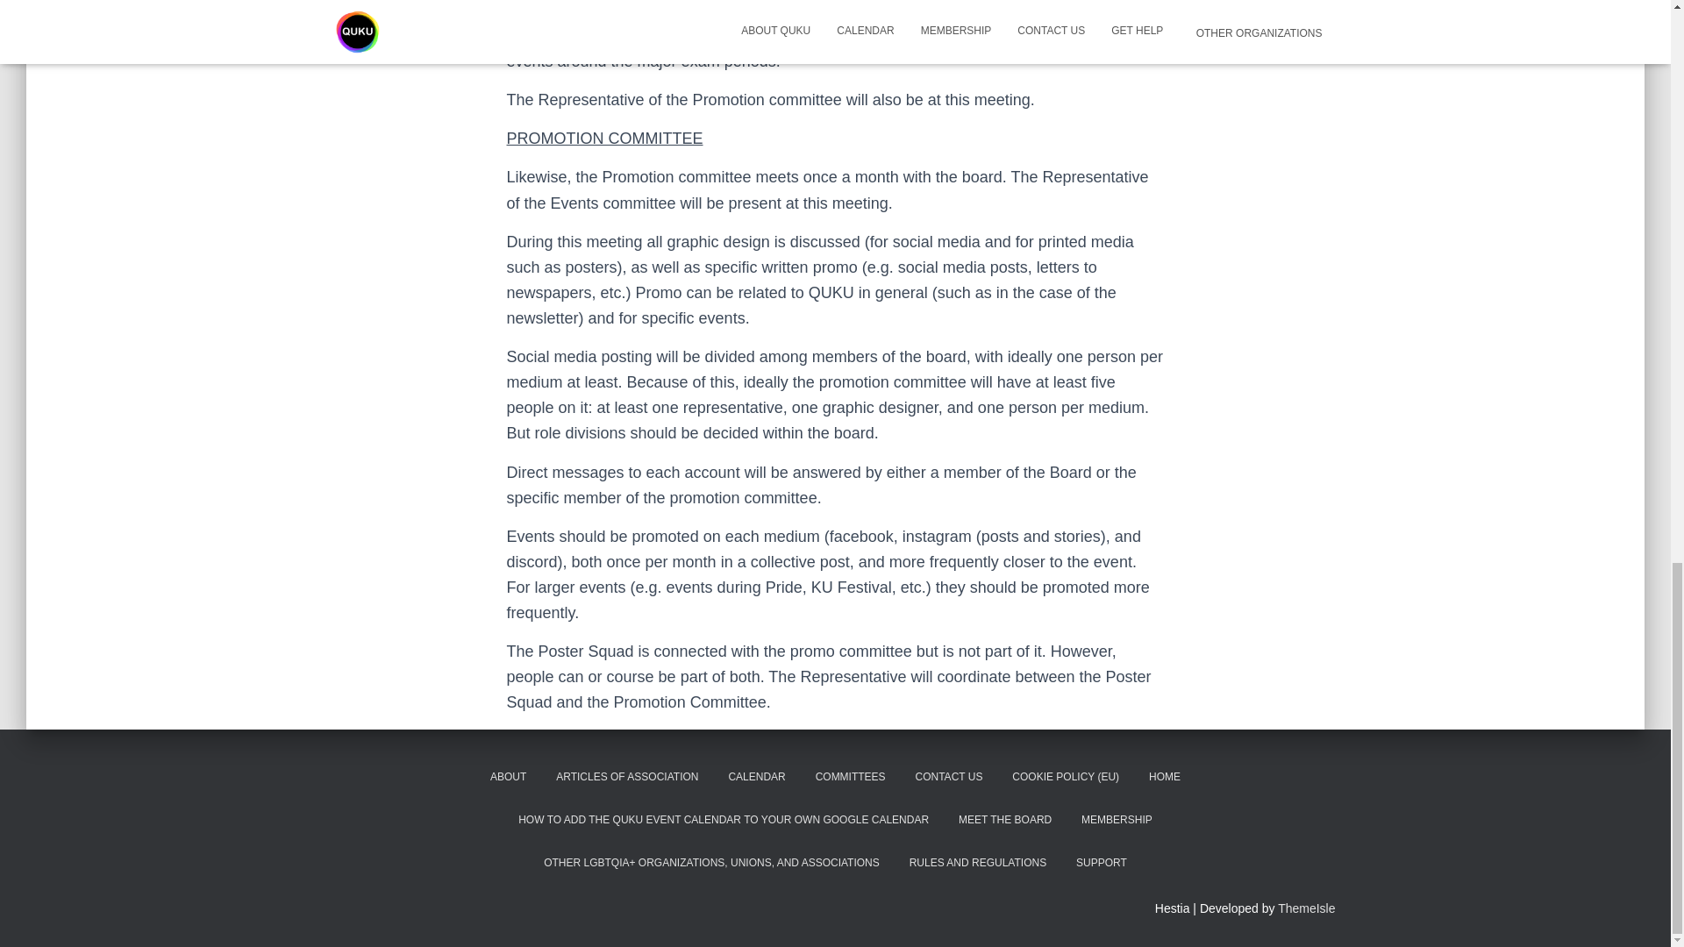 The height and width of the screenshot is (947, 1684). Describe the element at coordinates (507, 777) in the screenshot. I see `ABOUT` at that location.